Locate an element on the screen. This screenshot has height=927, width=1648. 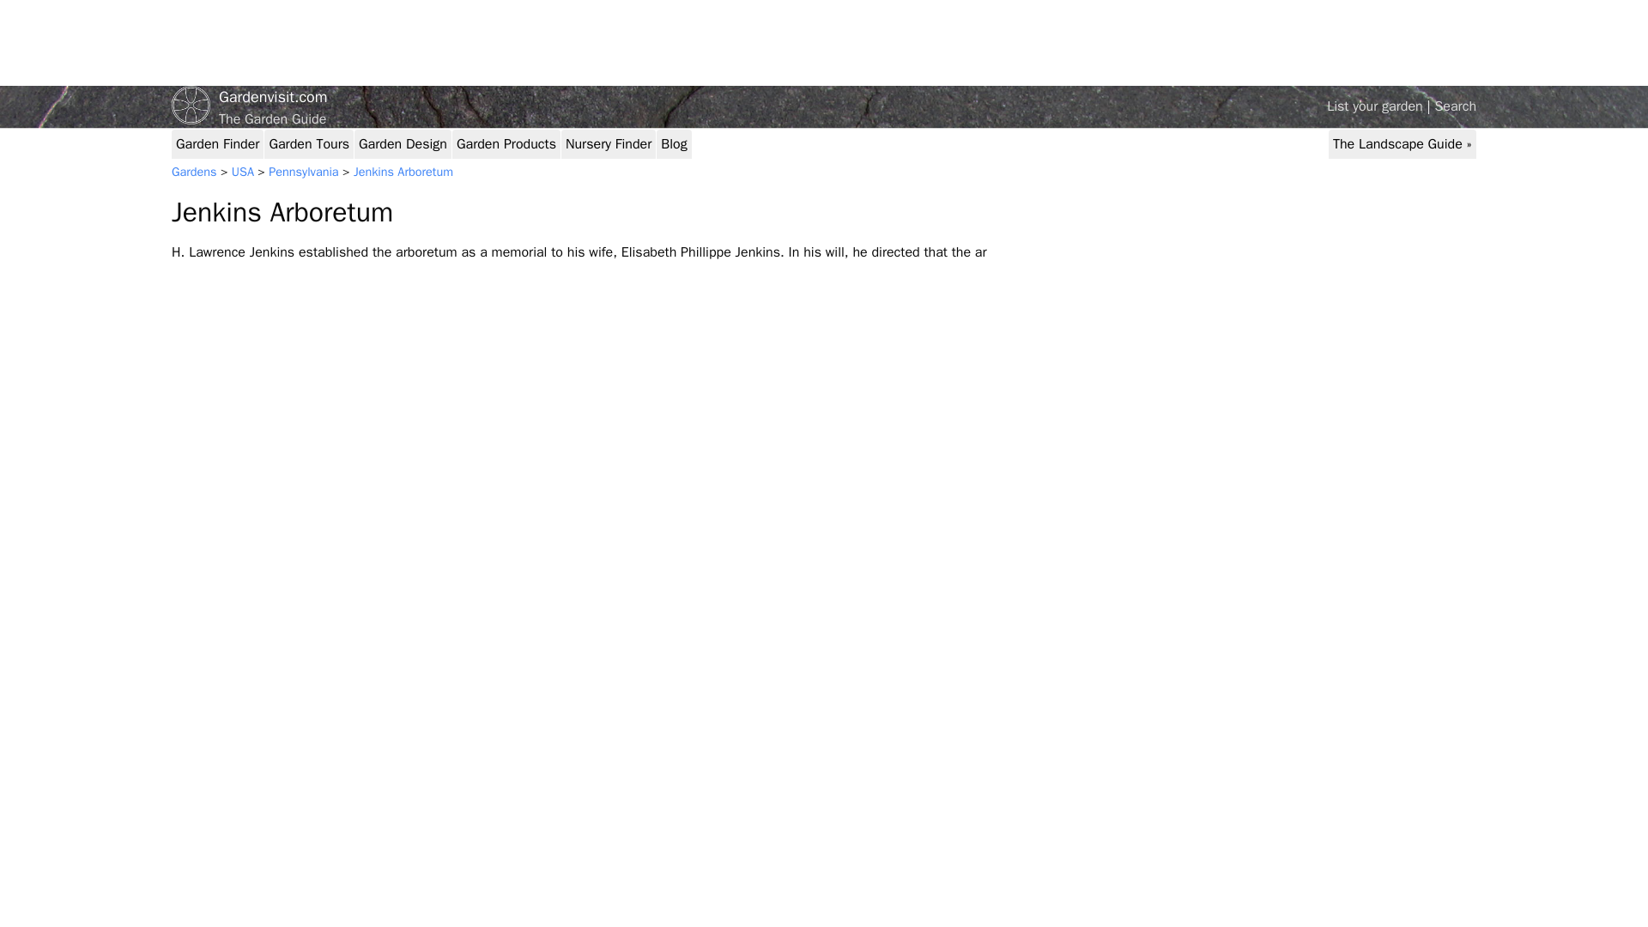
Search is located at coordinates (1455, 106).